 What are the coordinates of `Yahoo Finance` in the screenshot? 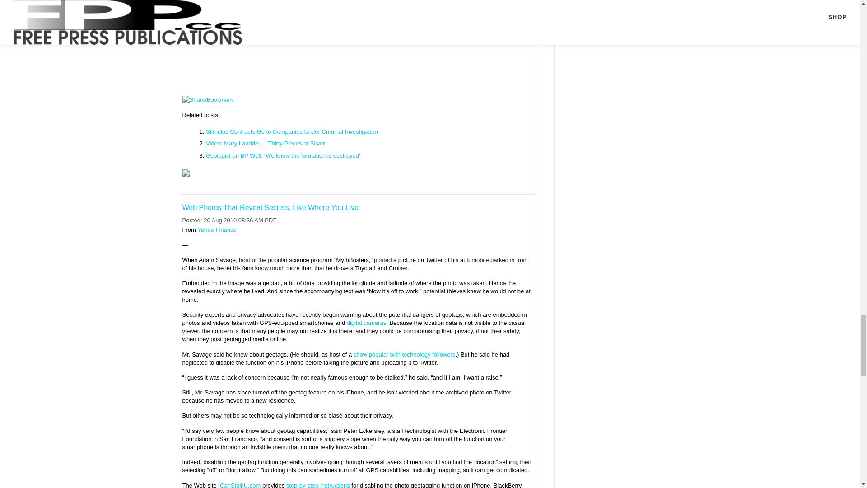 It's located at (217, 230).